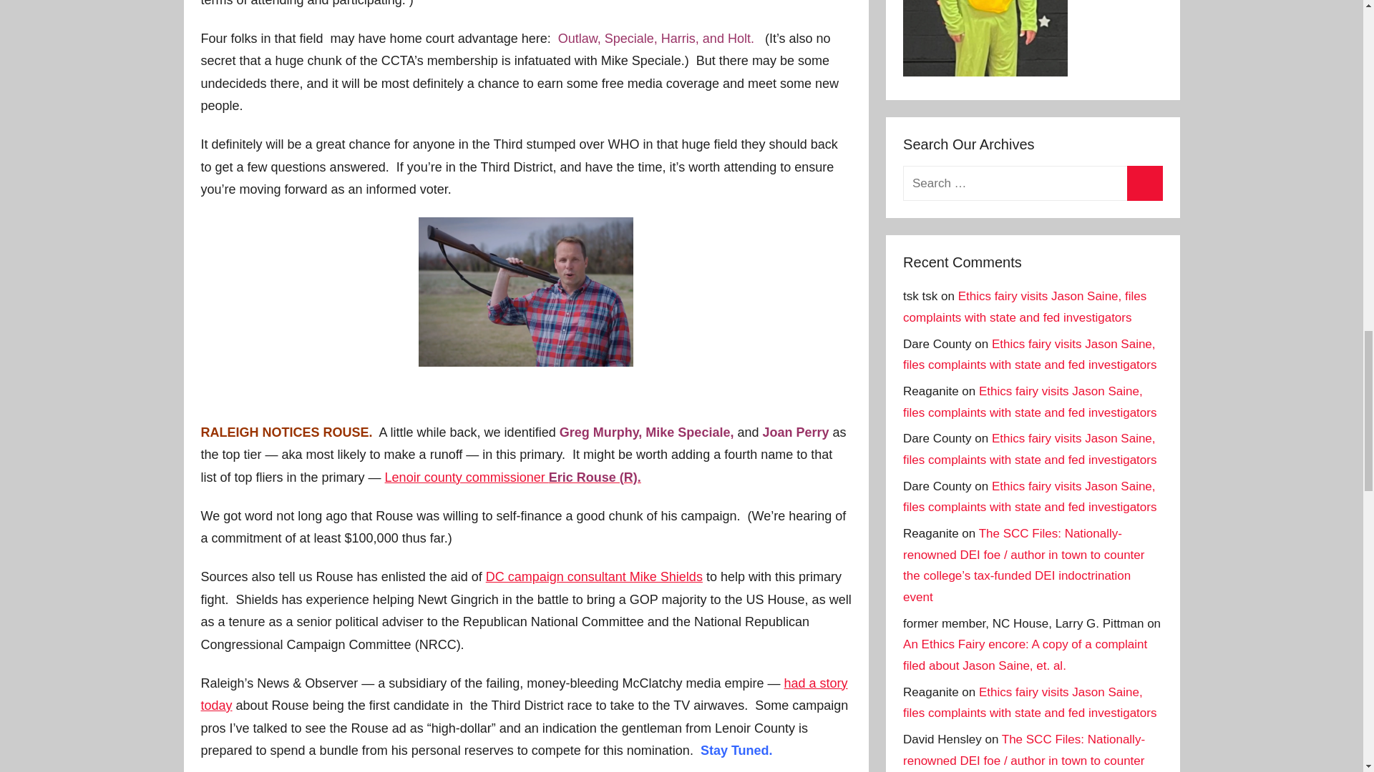 The height and width of the screenshot is (772, 1374). What do you see at coordinates (1144, 183) in the screenshot?
I see `Search` at bounding box center [1144, 183].